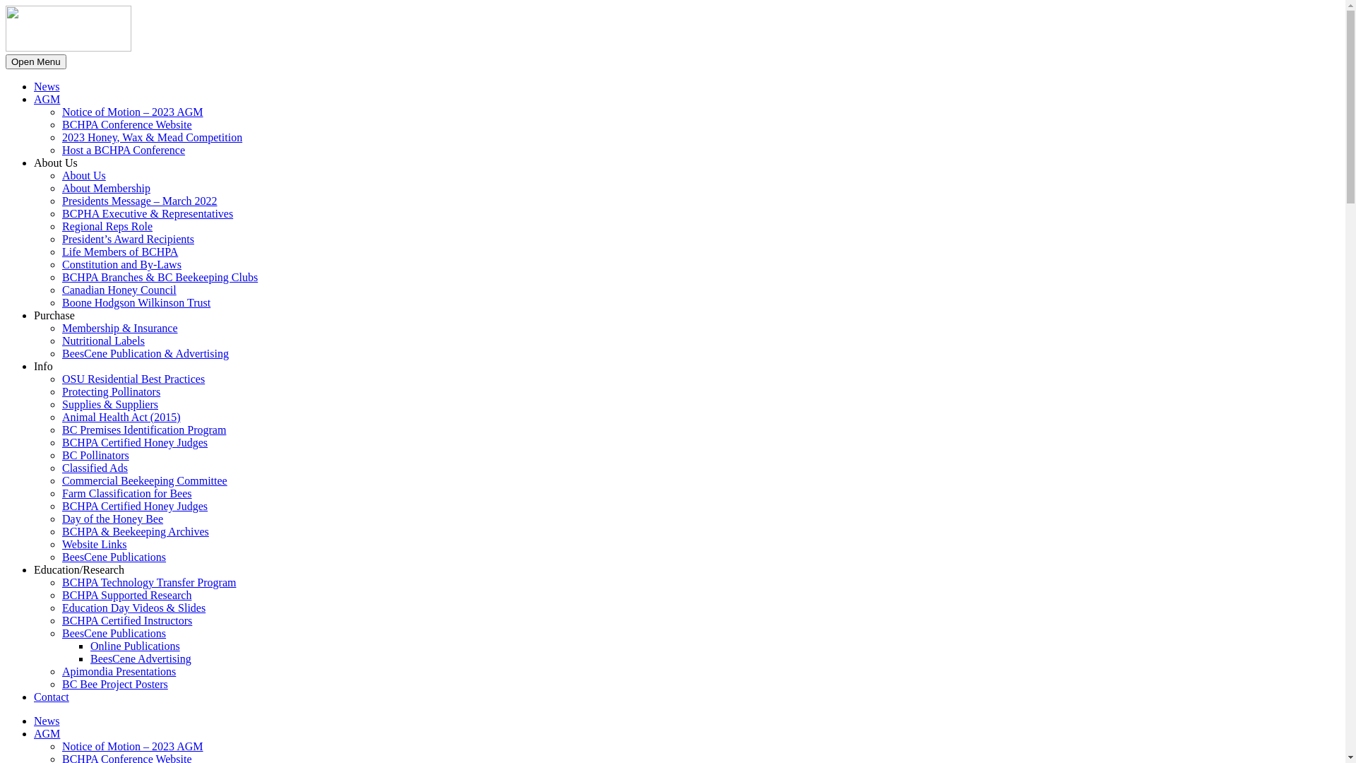 This screenshot has width=1356, height=763. Describe the element at coordinates (47, 86) in the screenshot. I see `News` at that location.